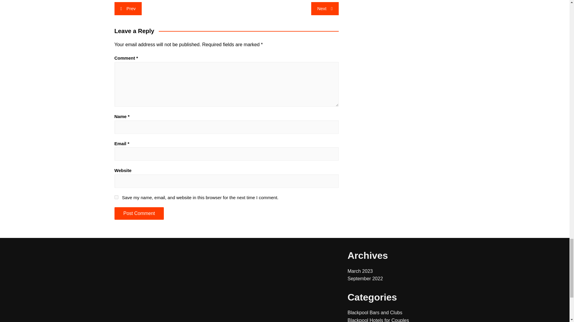 The image size is (574, 322). I want to click on Prev, so click(128, 8).